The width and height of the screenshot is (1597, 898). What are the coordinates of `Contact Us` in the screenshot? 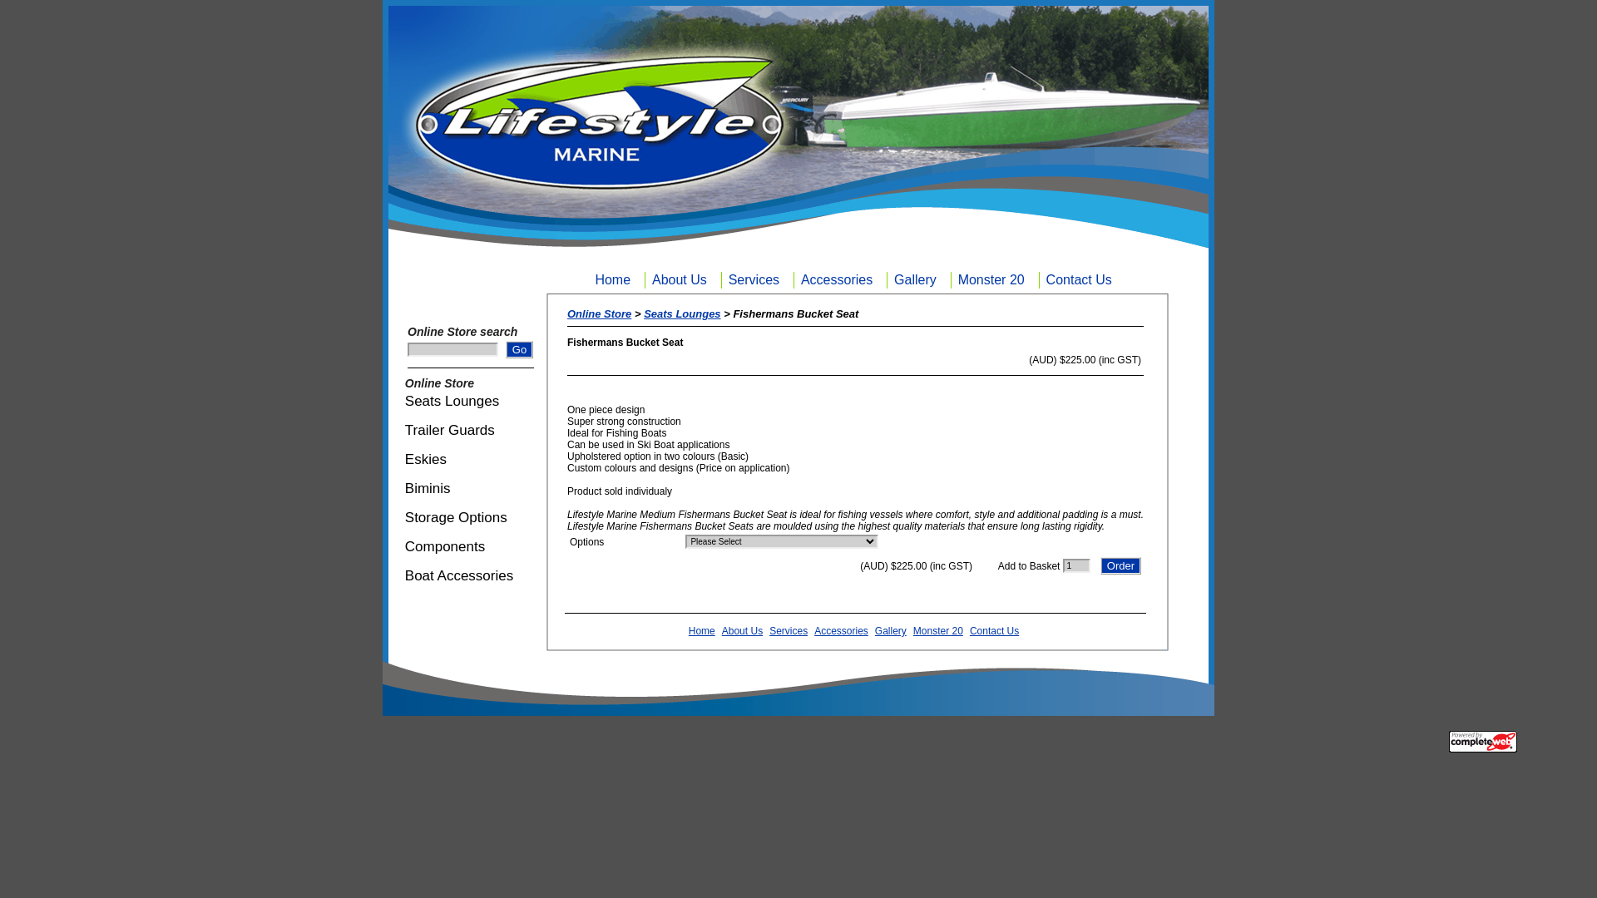 It's located at (995, 631).